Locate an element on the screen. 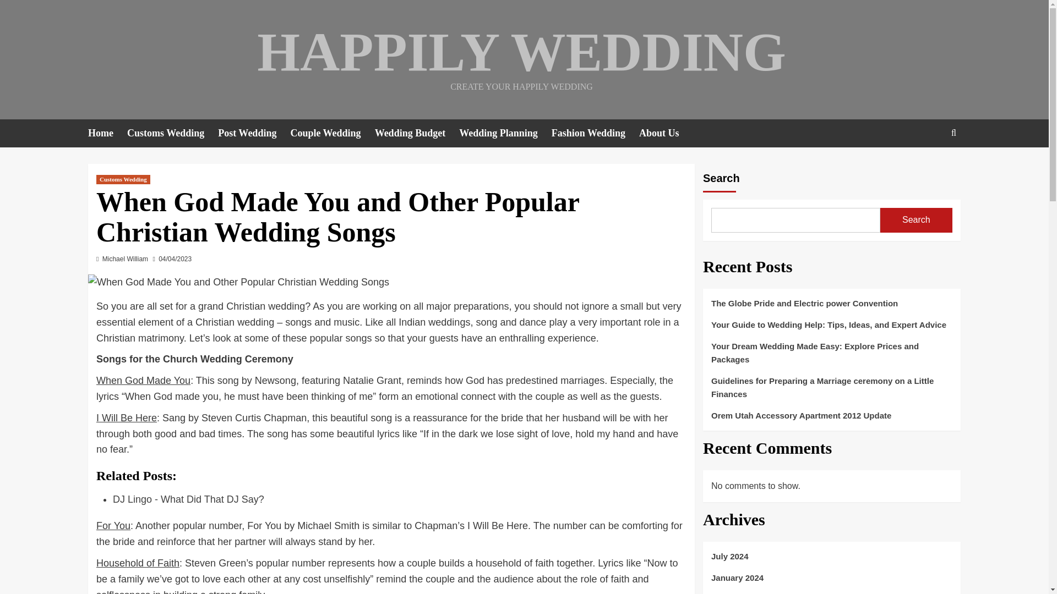 This screenshot has height=594, width=1057. Post Wedding is located at coordinates (253, 133).